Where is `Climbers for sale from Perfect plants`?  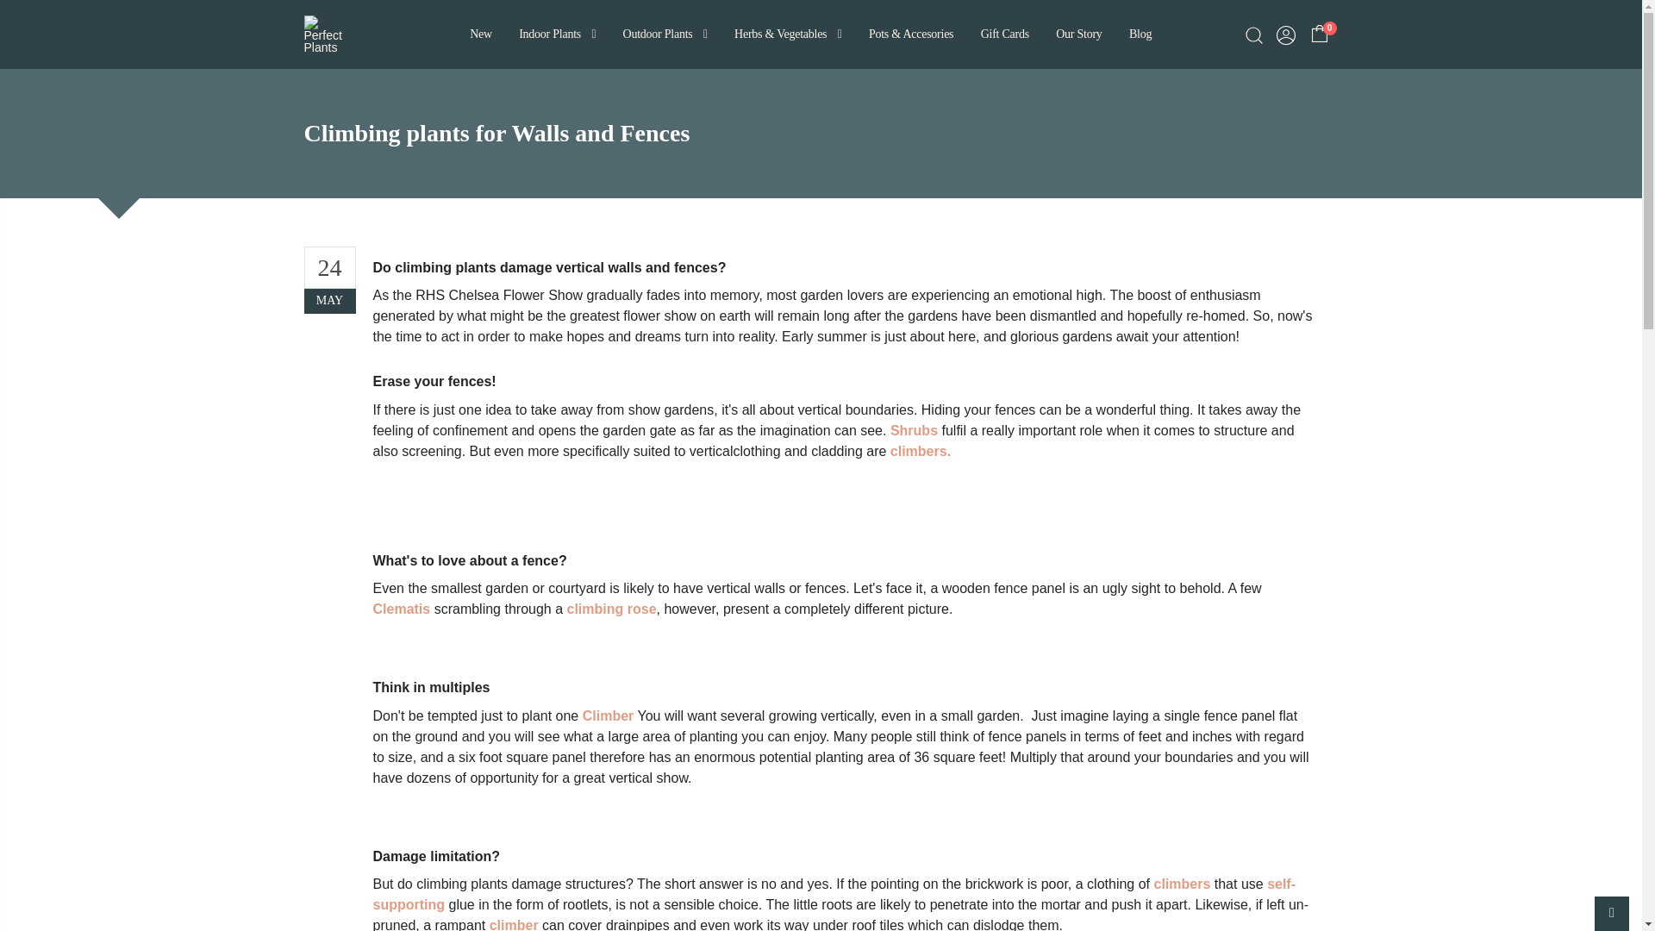
Climbers for sale from Perfect plants is located at coordinates (608, 715).